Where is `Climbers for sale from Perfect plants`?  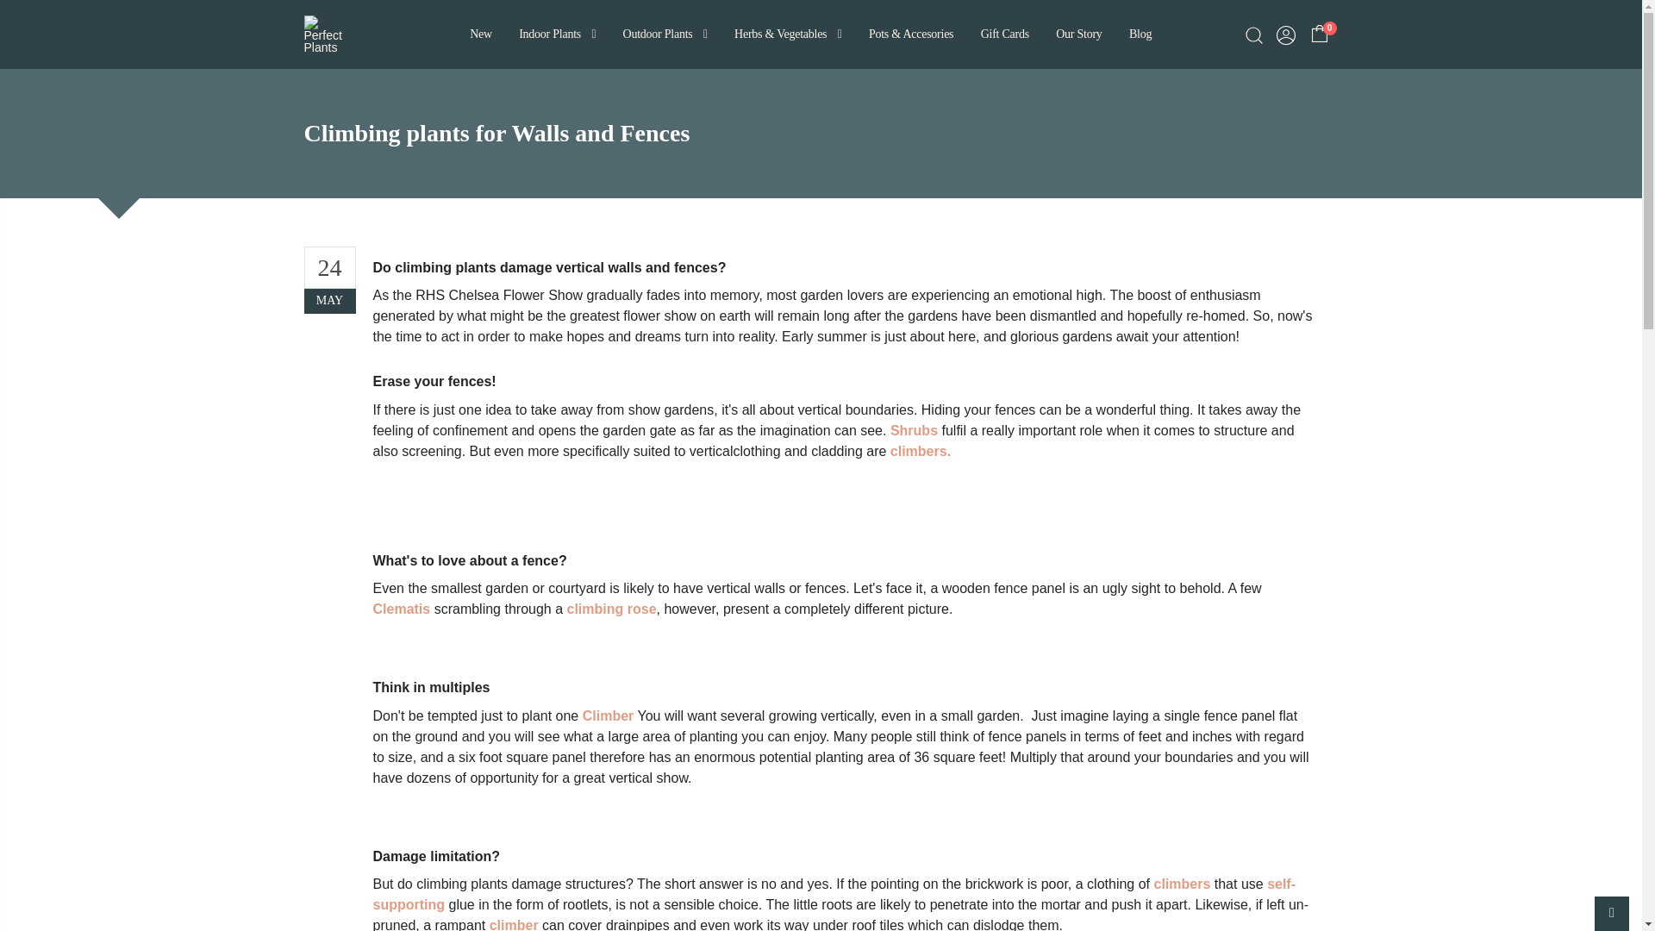
Climbers for sale from Perfect plants is located at coordinates (608, 715).